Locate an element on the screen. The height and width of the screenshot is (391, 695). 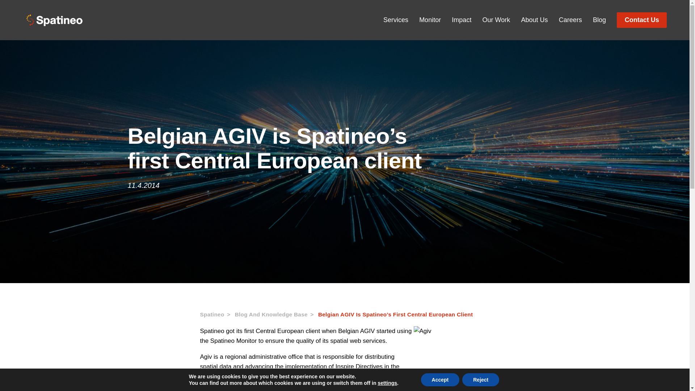
Services is located at coordinates (396, 20).